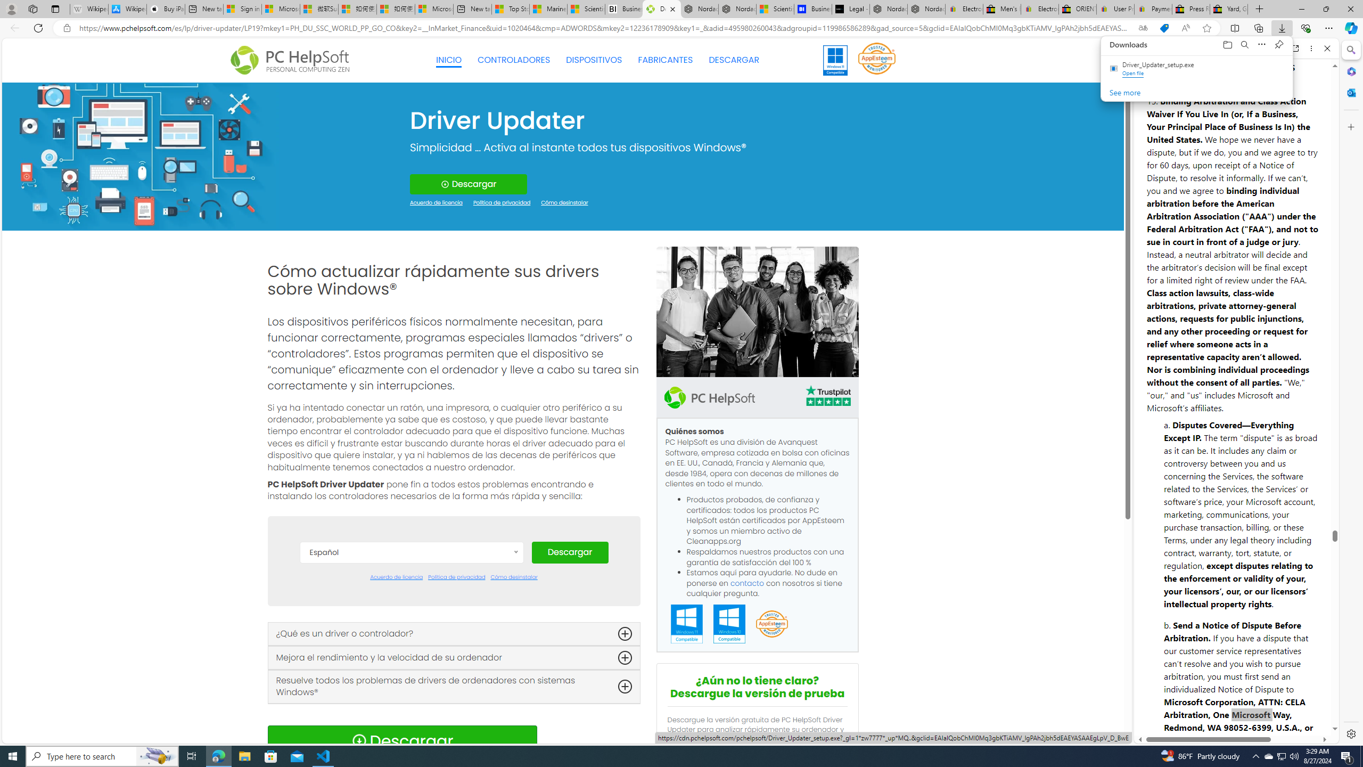 The width and height of the screenshot is (1363, 767). I want to click on INICIO, so click(449, 60).